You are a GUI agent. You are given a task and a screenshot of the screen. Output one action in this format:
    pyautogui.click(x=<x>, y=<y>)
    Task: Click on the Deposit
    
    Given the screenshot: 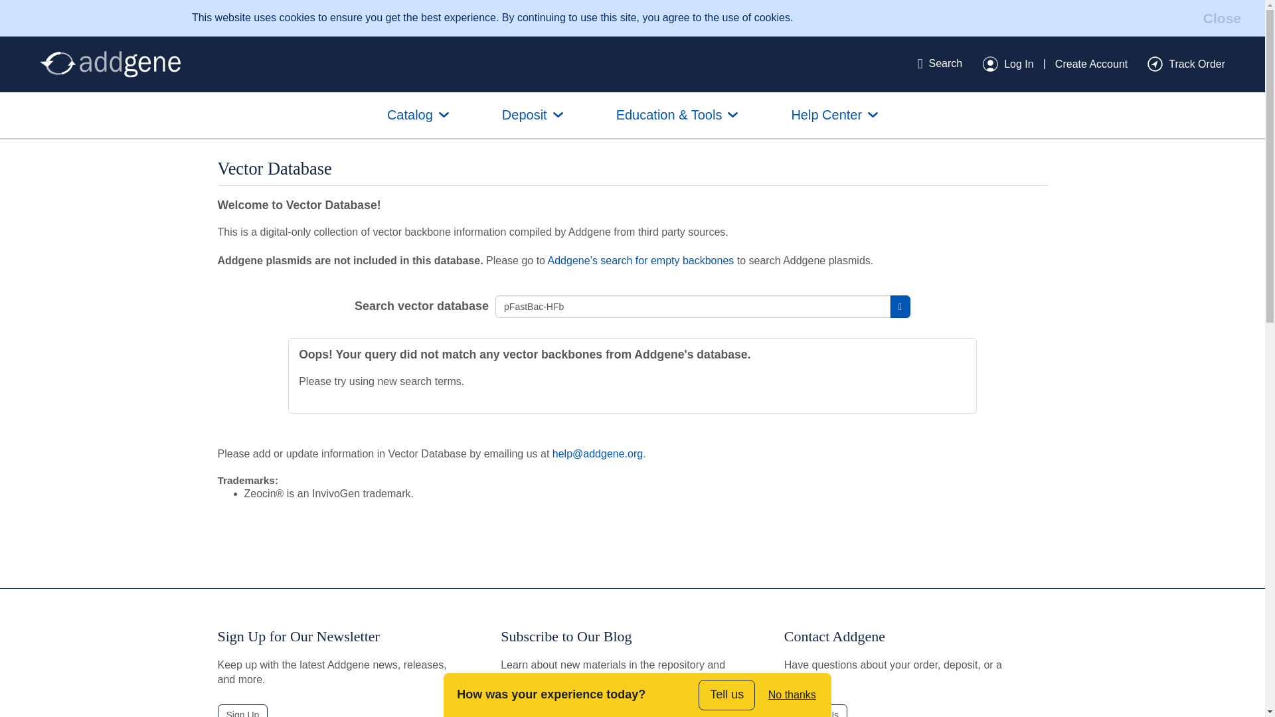 What is the action you would take?
    pyautogui.click(x=533, y=116)
    